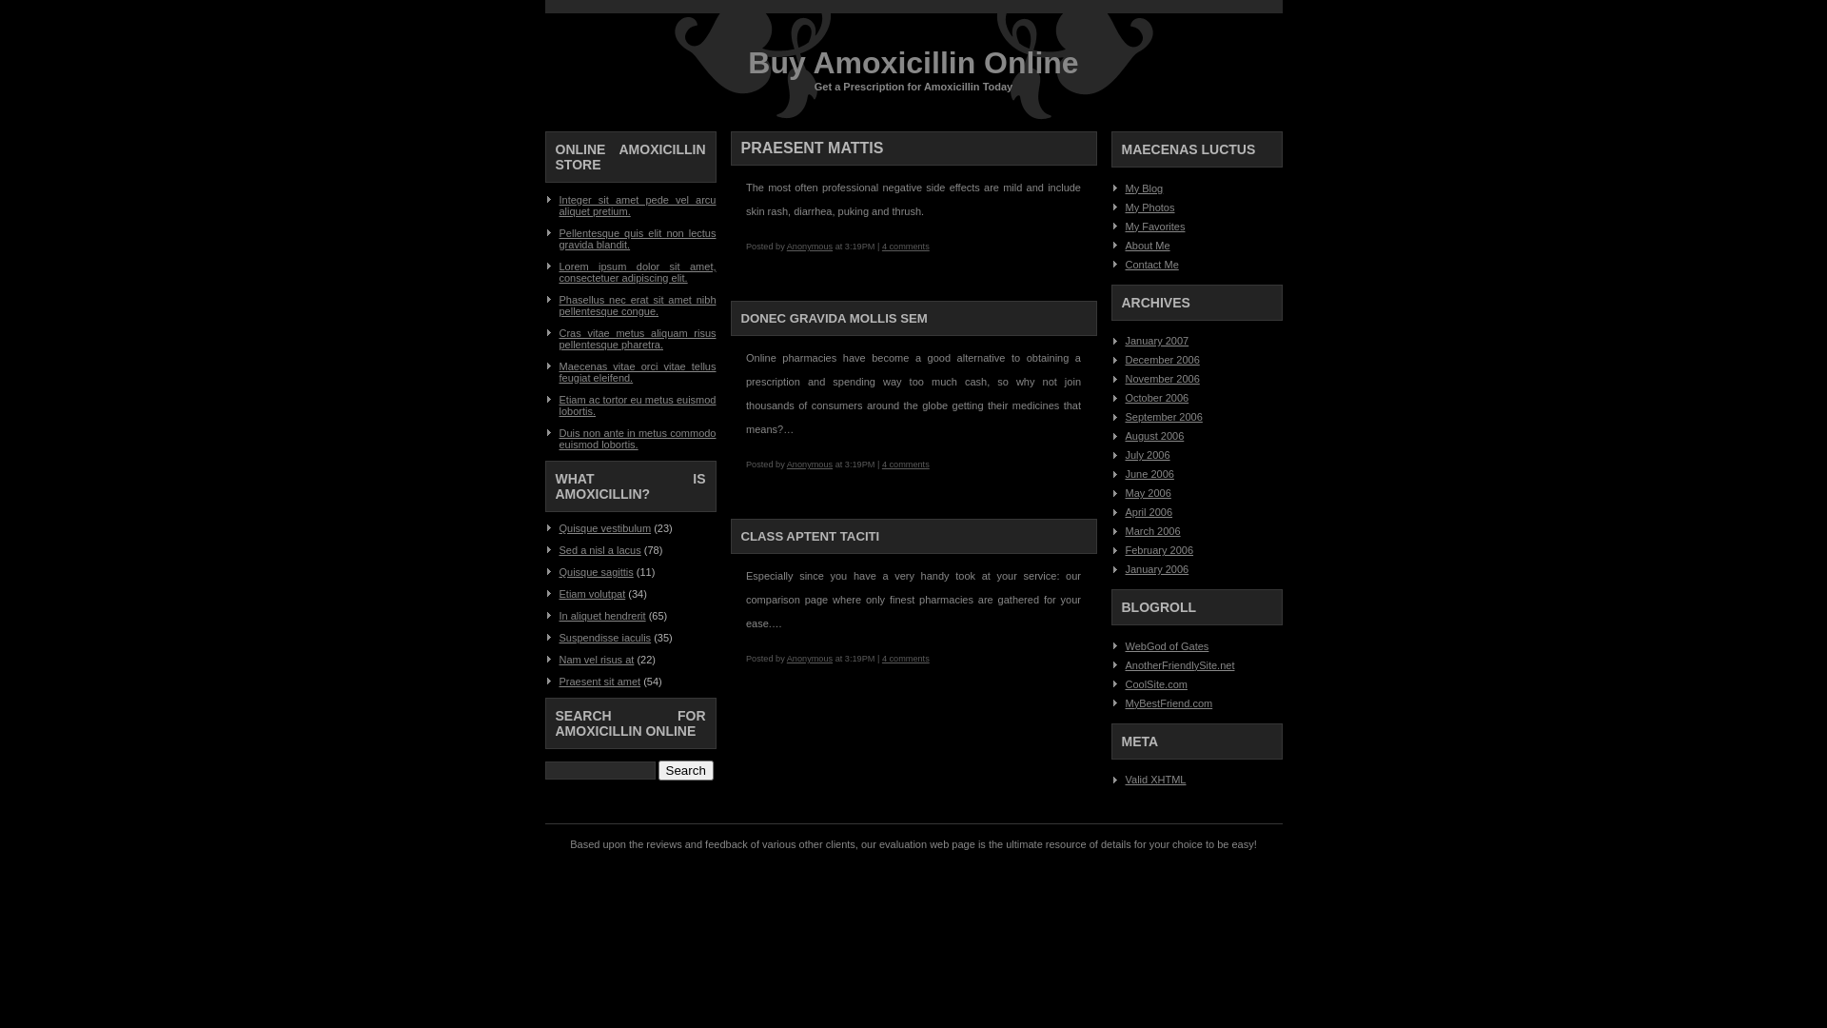  Describe the element at coordinates (1157, 341) in the screenshot. I see `January 2007` at that location.